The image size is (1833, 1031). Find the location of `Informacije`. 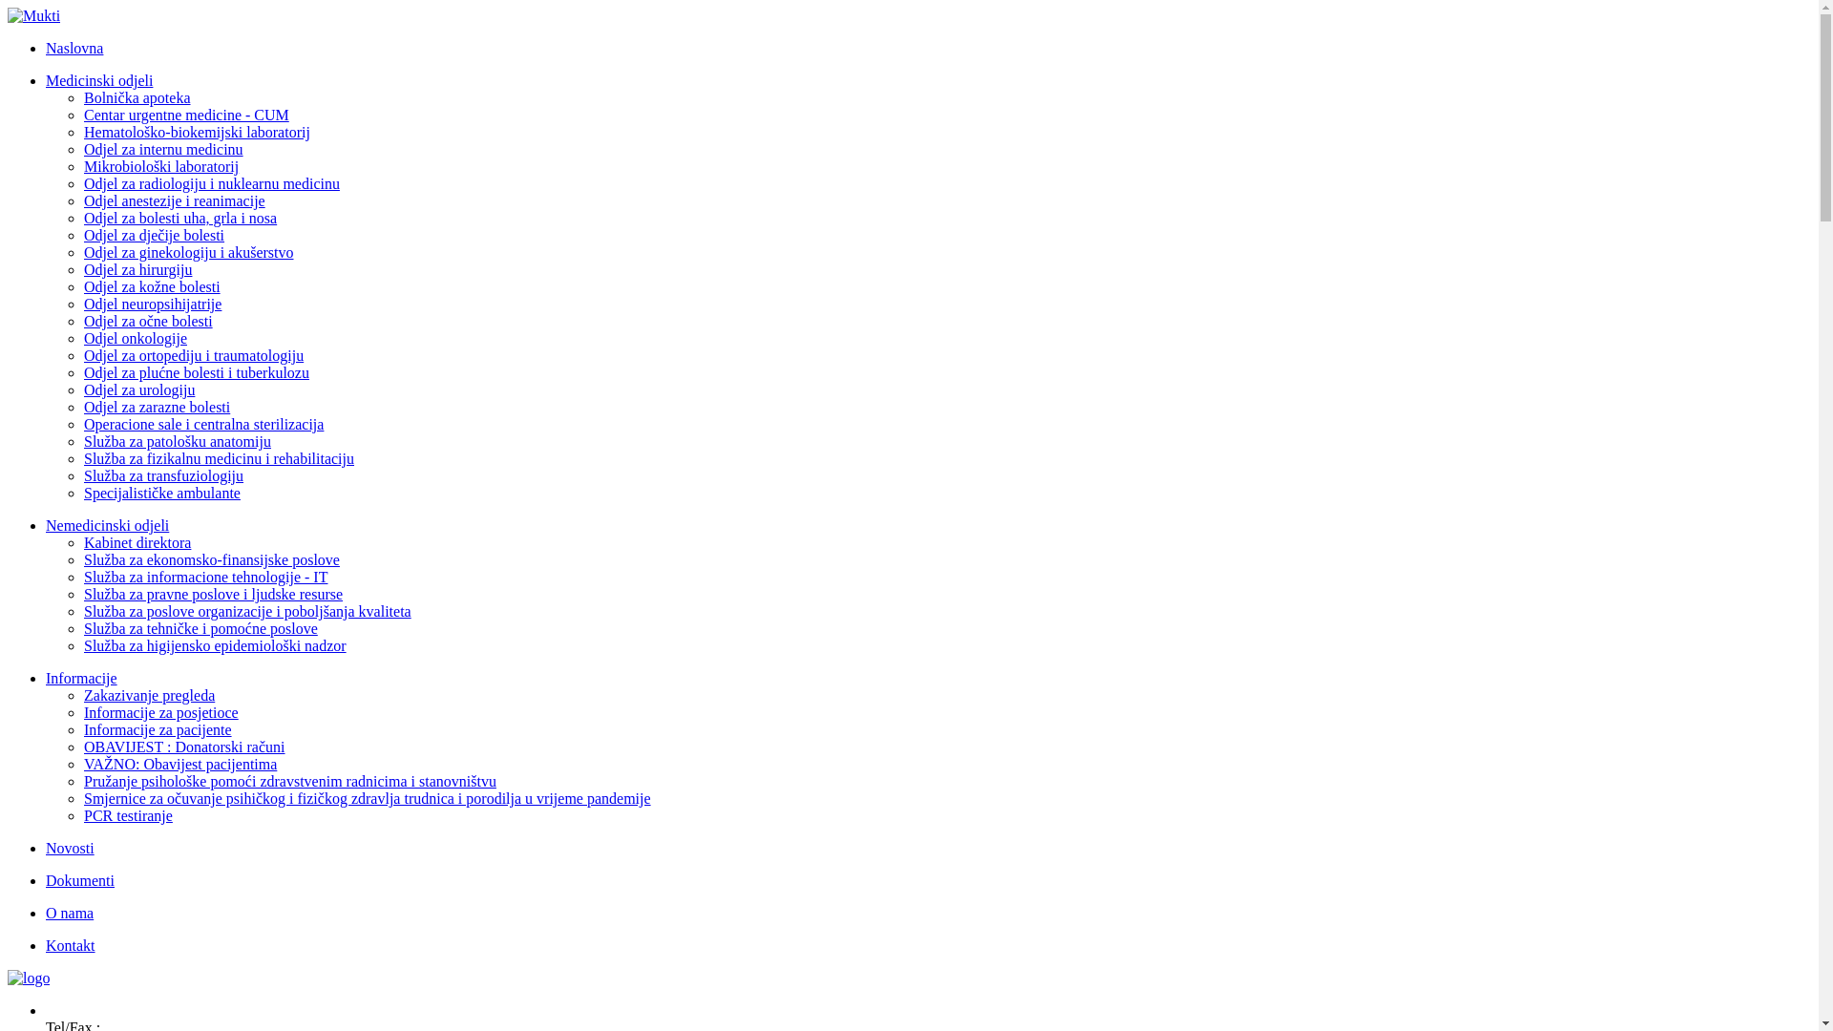

Informacije is located at coordinates (81, 678).